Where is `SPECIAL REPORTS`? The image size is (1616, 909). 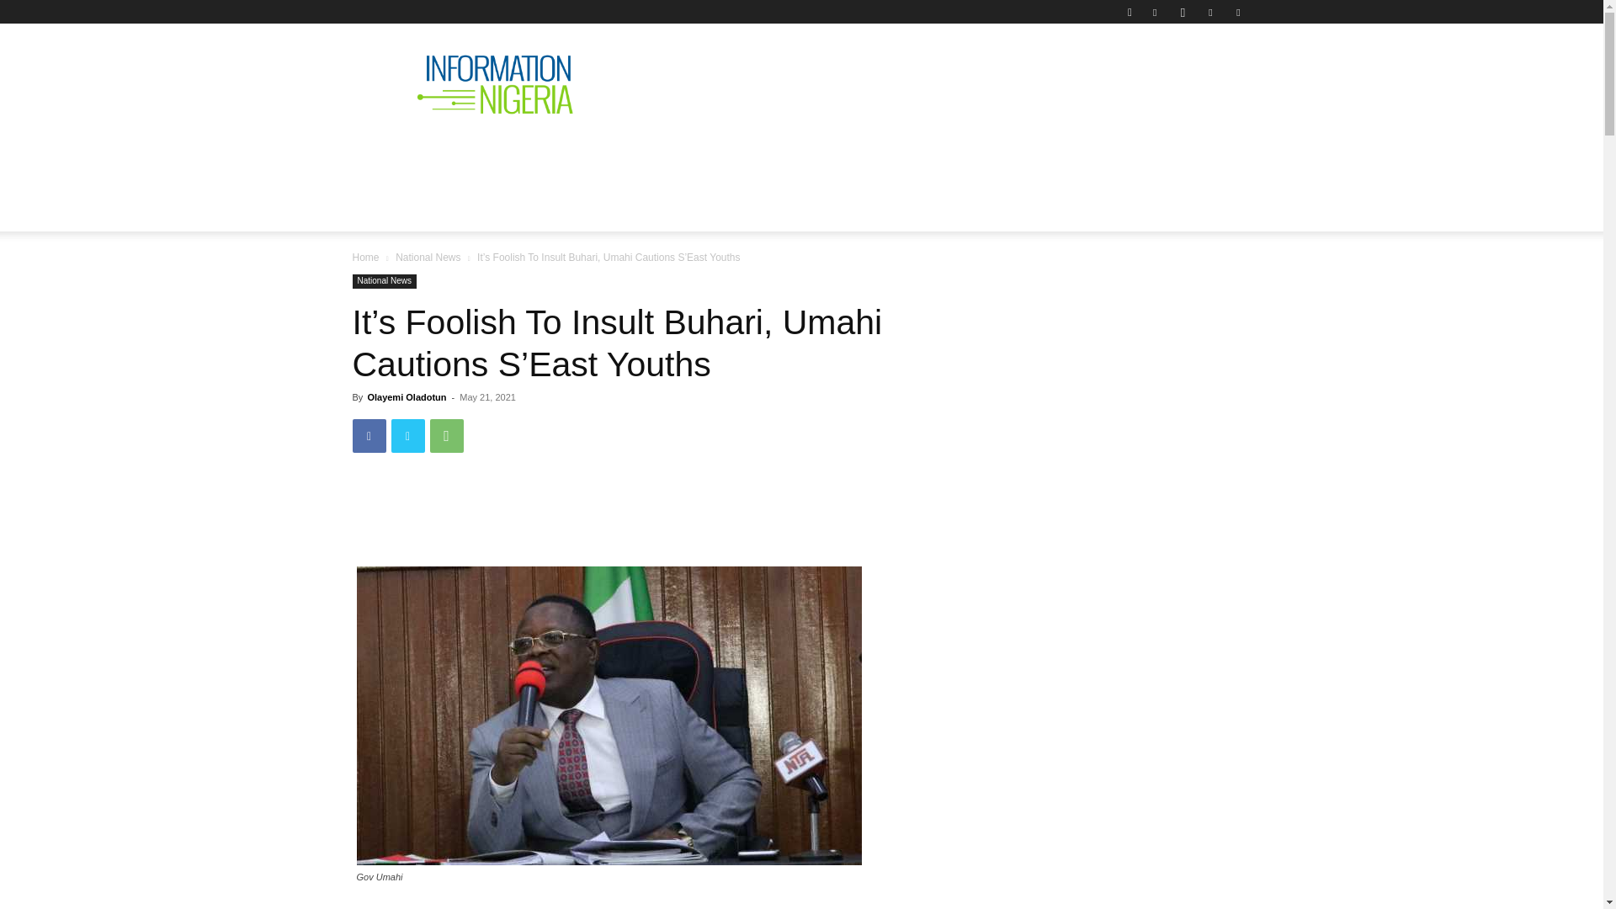 SPECIAL REPORTS is located at coordinates (747, 155).